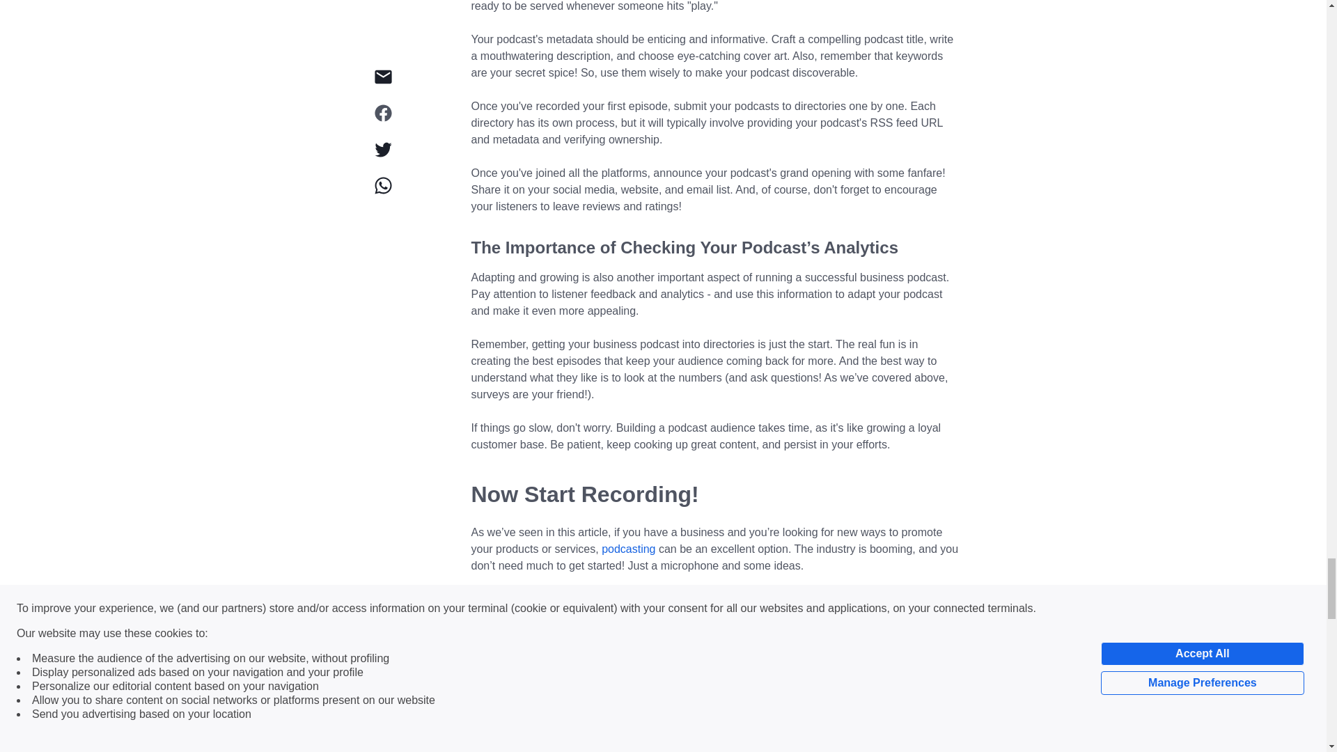 This screenshot has width=1337, height=752. I want to click on get StreamYard for free, so click(649, 716).